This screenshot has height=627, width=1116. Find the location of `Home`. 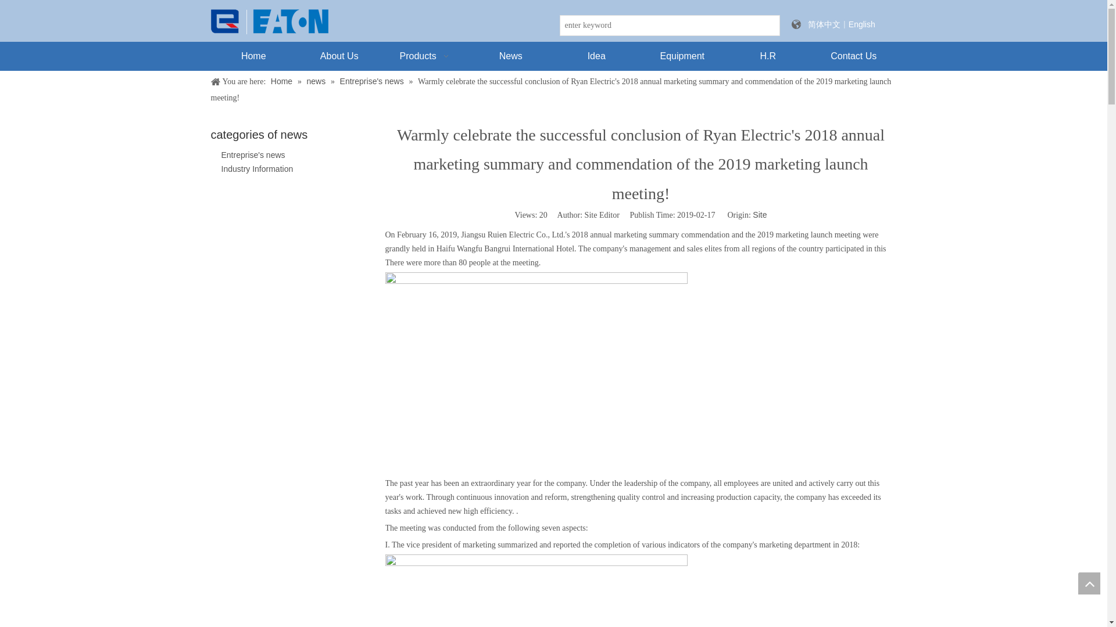

Home is located at coordinates (282, 81).